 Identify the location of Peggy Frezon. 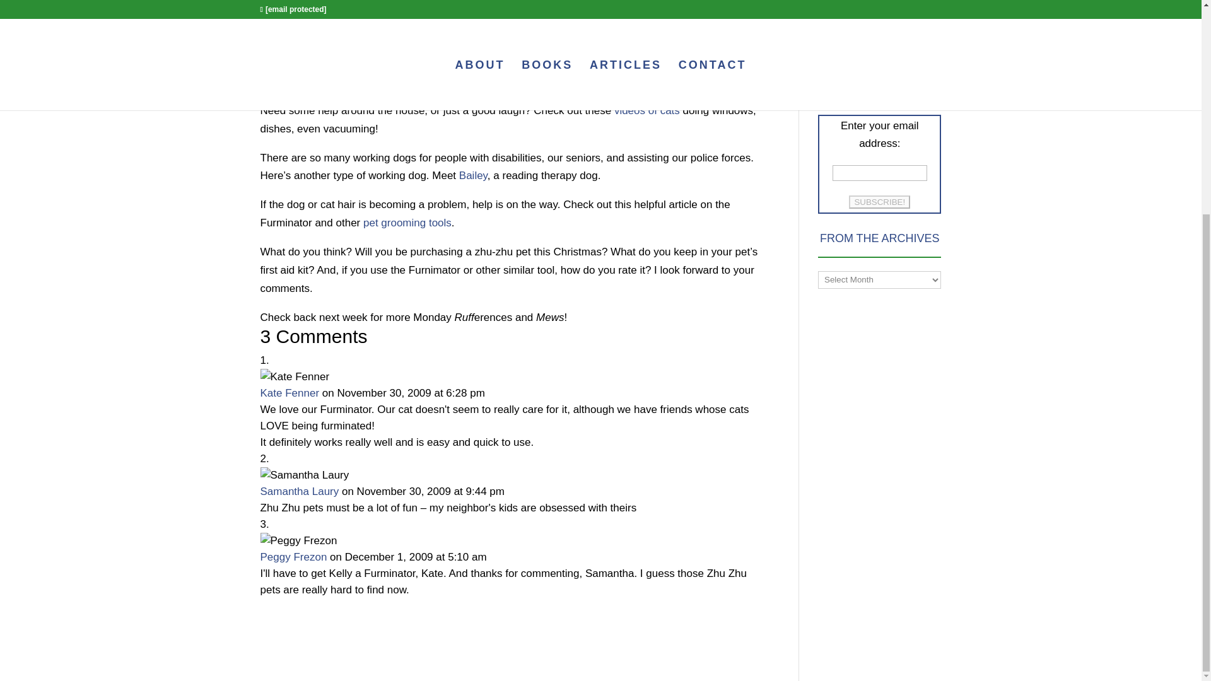
(293, 557).